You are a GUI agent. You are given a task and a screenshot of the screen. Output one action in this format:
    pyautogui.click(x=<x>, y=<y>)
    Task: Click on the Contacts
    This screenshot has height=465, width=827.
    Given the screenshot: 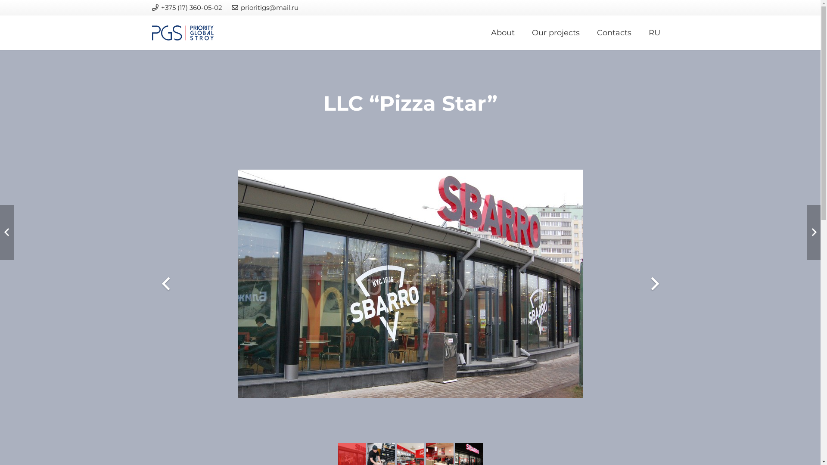 What is the action you would take?
    pyautogui.click(x=614, y=33)
    